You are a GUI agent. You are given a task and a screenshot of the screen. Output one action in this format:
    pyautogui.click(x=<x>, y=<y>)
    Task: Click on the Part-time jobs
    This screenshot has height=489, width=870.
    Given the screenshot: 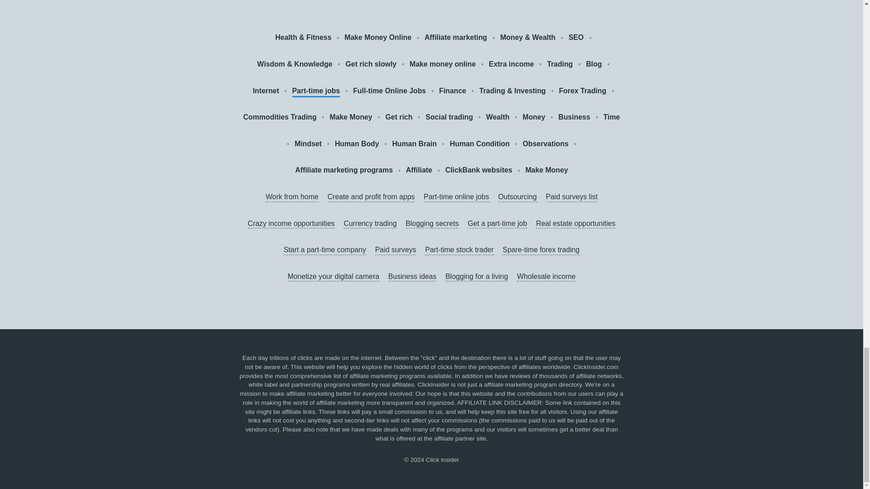 What is the action you would take?
    pyautogui.click(x=316, y=91)
    